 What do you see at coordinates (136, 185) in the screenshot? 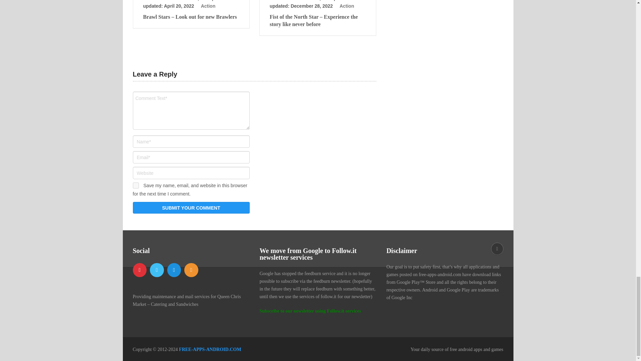
I see `yes` at bounding box center [136, 185].